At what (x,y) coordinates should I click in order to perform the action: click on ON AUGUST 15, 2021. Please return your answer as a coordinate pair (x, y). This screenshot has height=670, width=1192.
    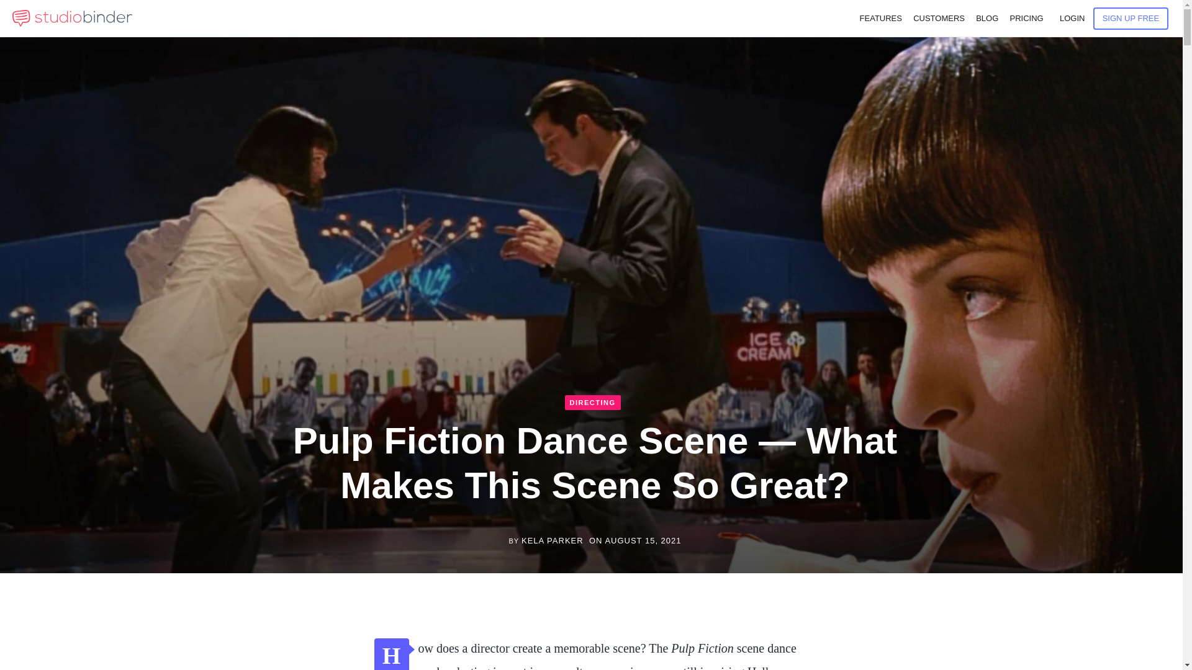
    Looking at the image, I should click on (635, 541).